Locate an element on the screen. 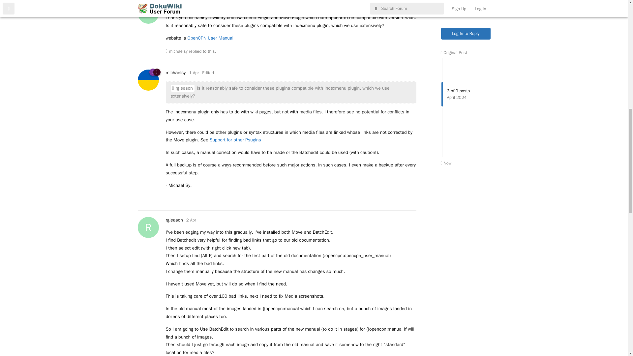  1 Apr is located at coordinates (194, 73).